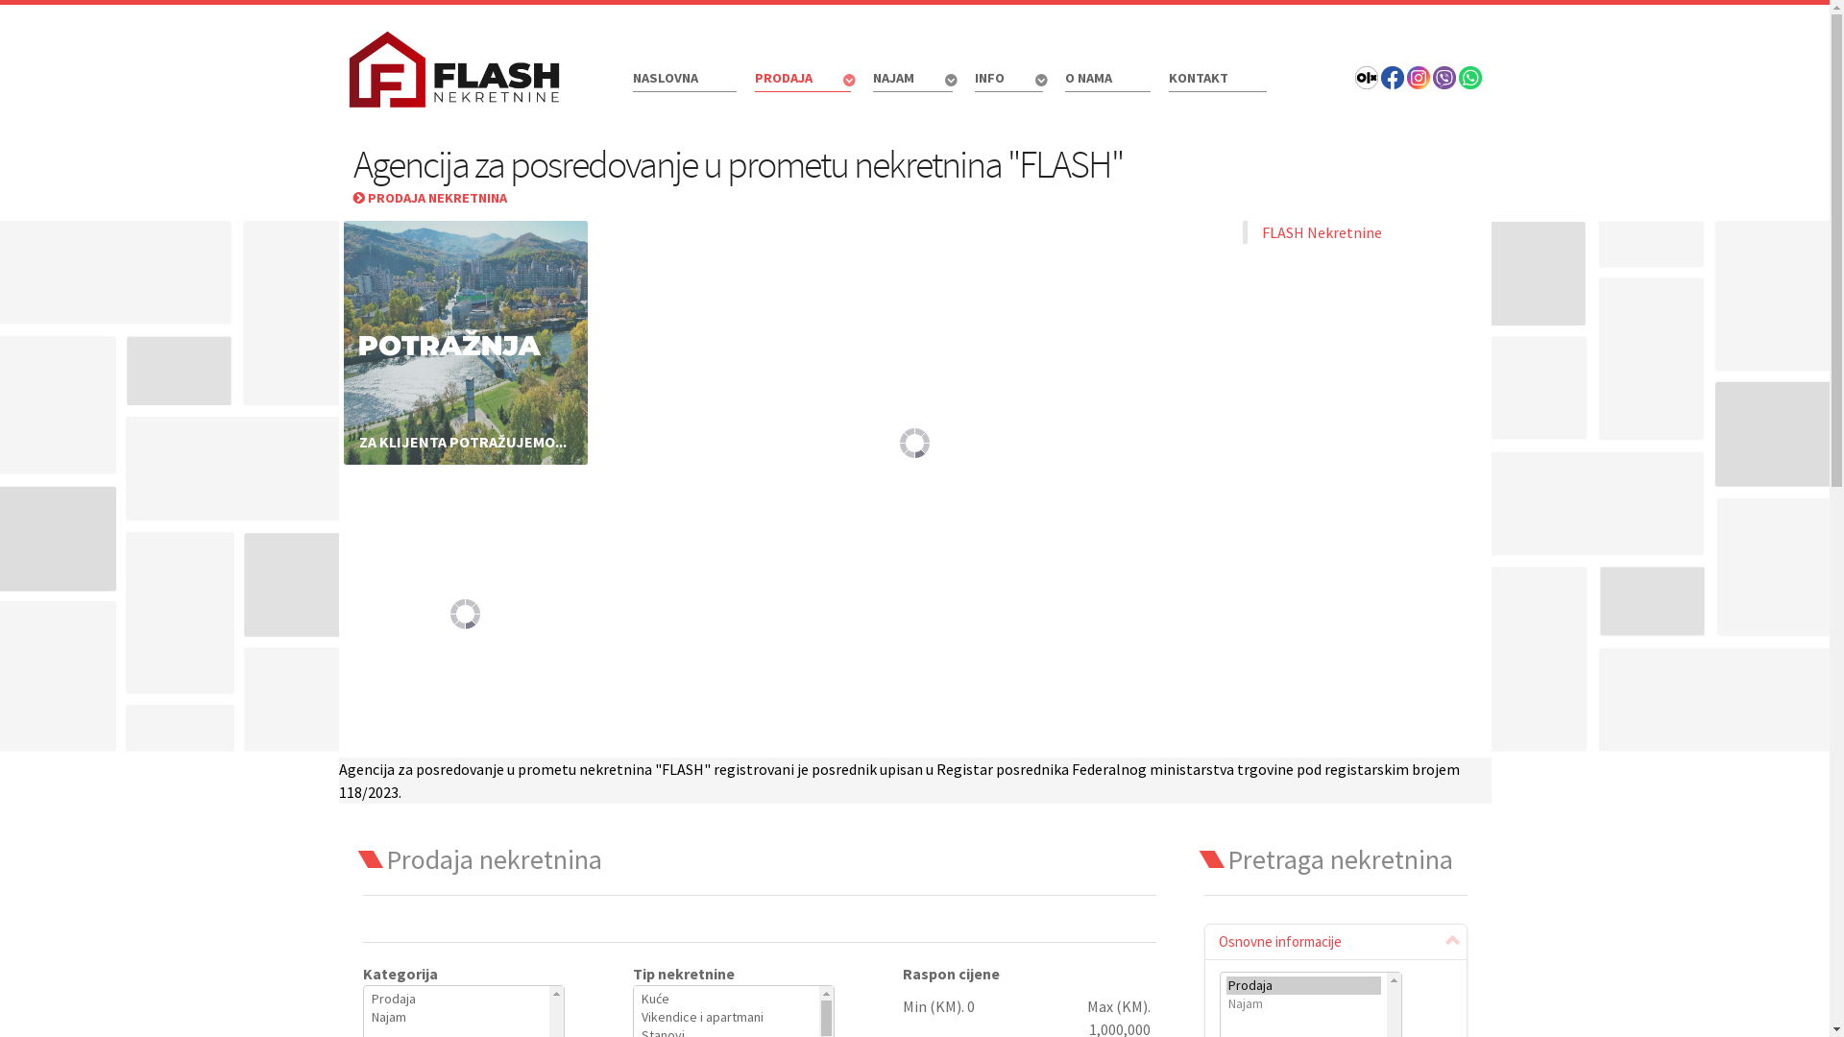 This screenshot has height=1037, width=1844. I want to click on PRODAJA NEKRETNINA, so click(430, 198).